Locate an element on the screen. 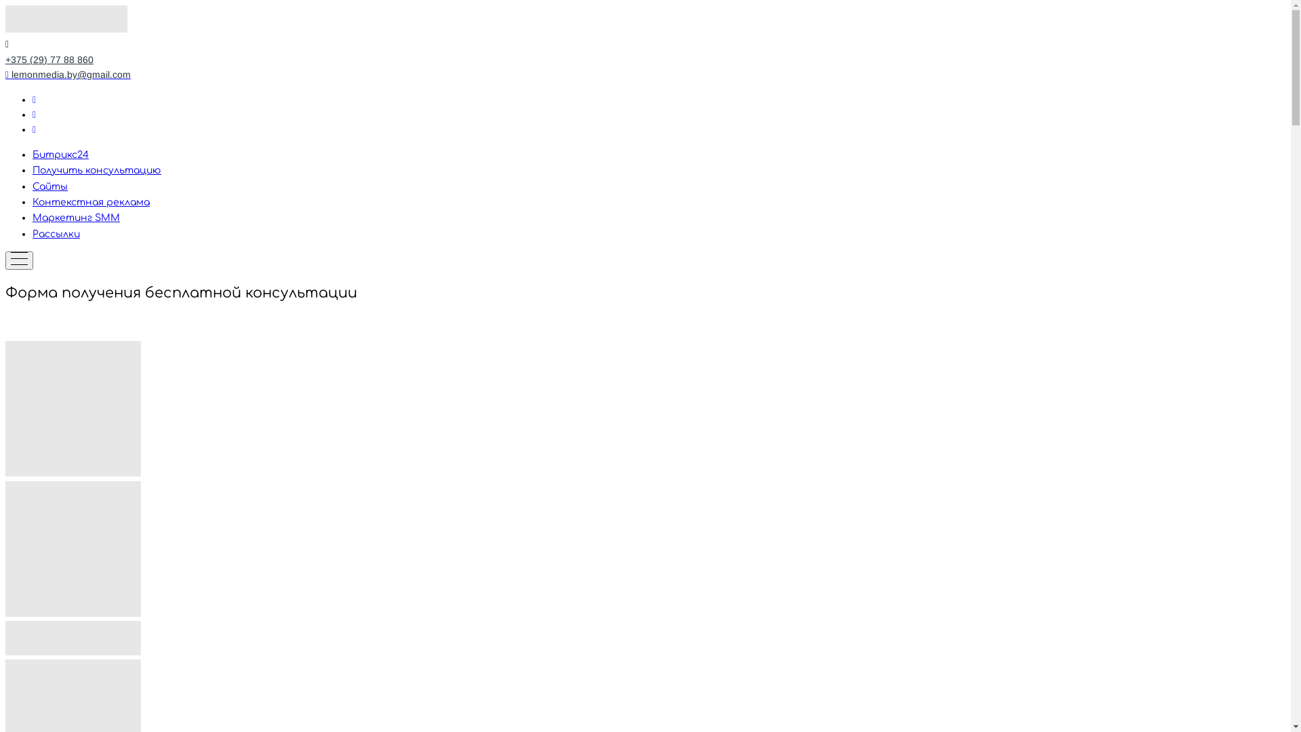  +375 (29) 77 88 860 is located at coordinates (49, 60).